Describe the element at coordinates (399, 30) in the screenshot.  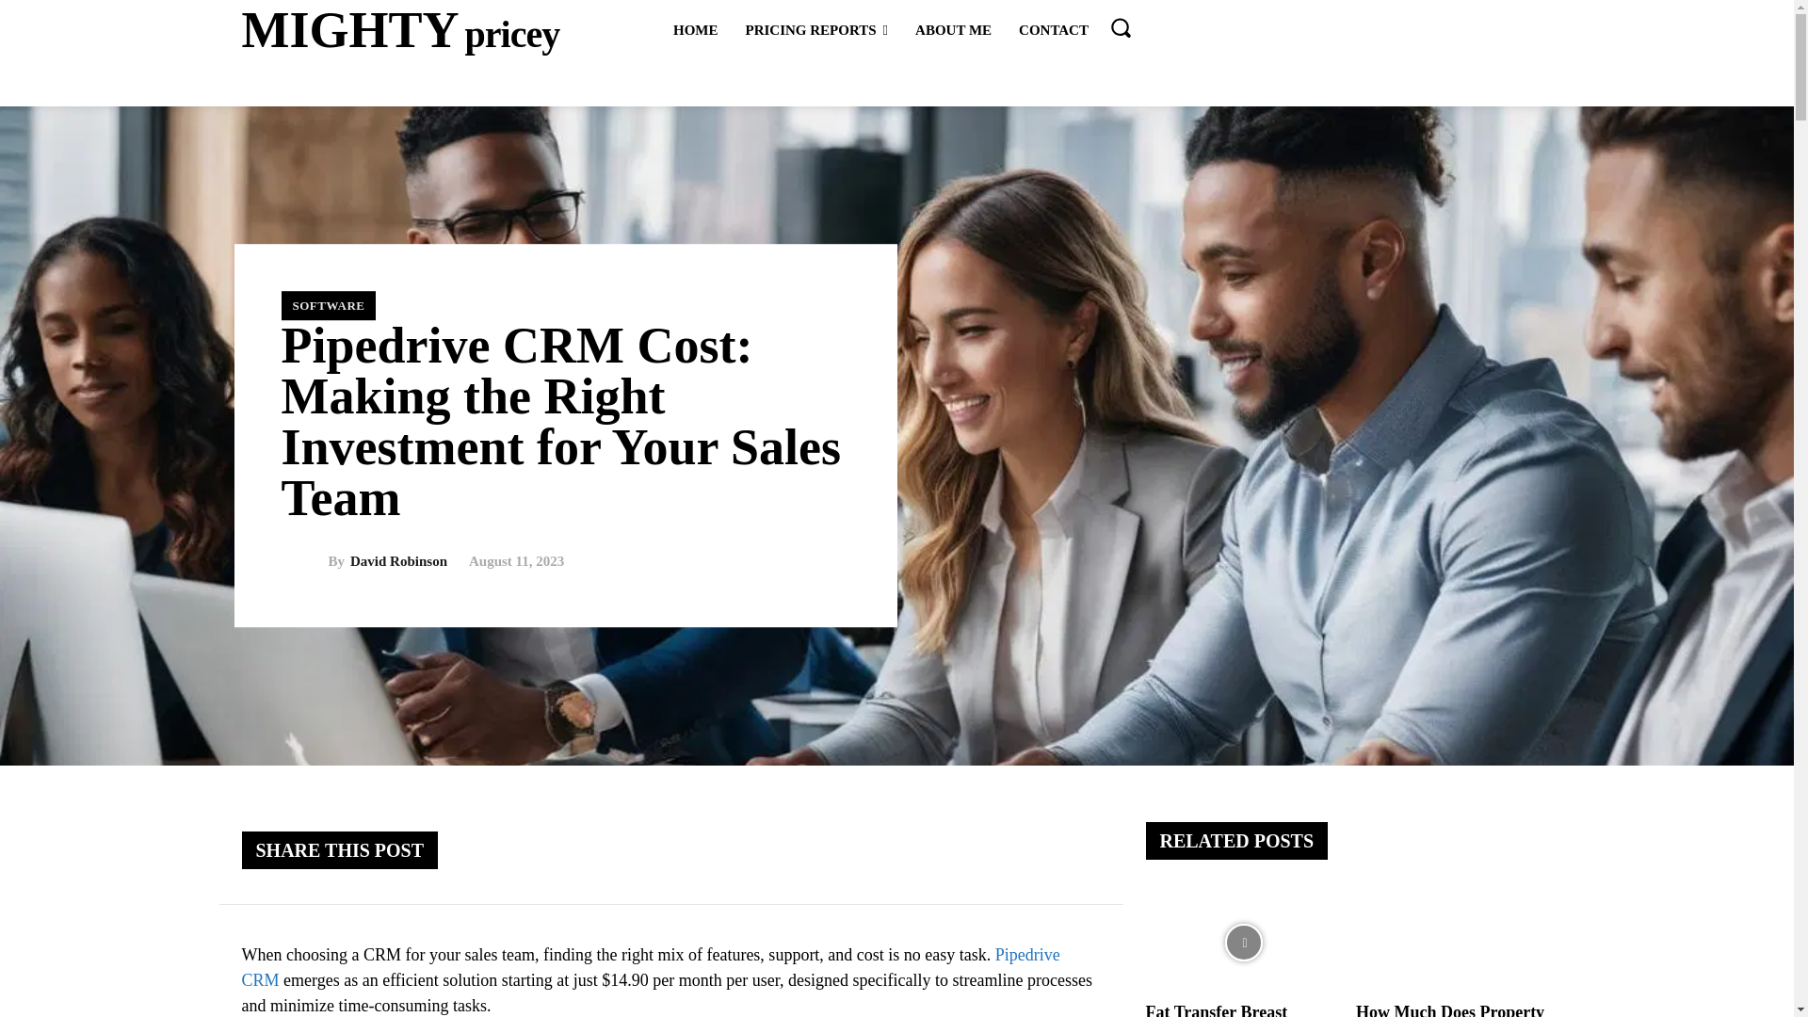
I see `PRICING REPORTS` at that location.